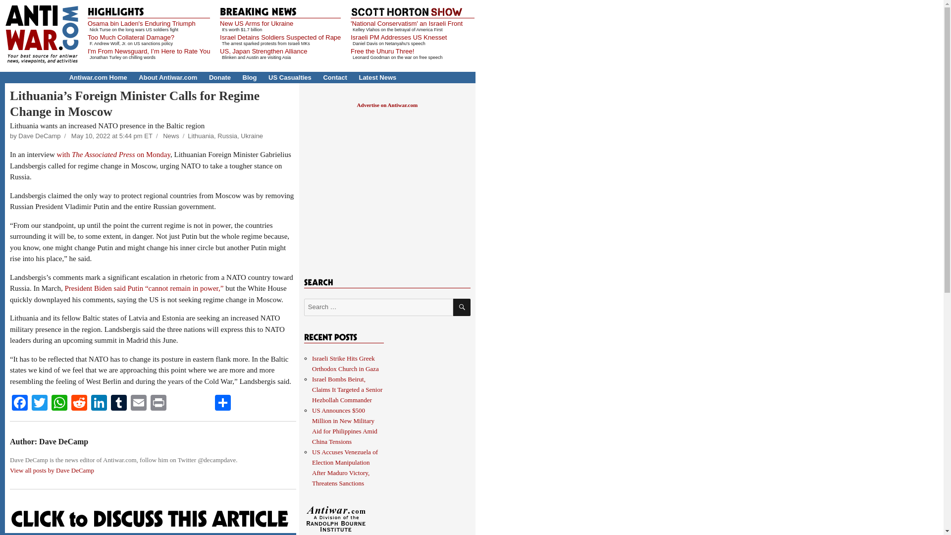 Image resolution: width=951 pixels, height=535 pixels. I want to click on Free the Uhuru Three!, so click(382, 52).